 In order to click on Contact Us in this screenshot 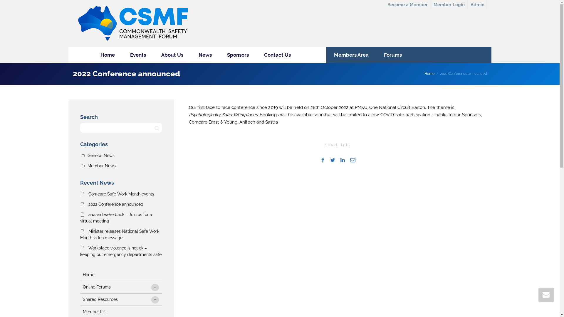, I will do `click(277, 55)`.